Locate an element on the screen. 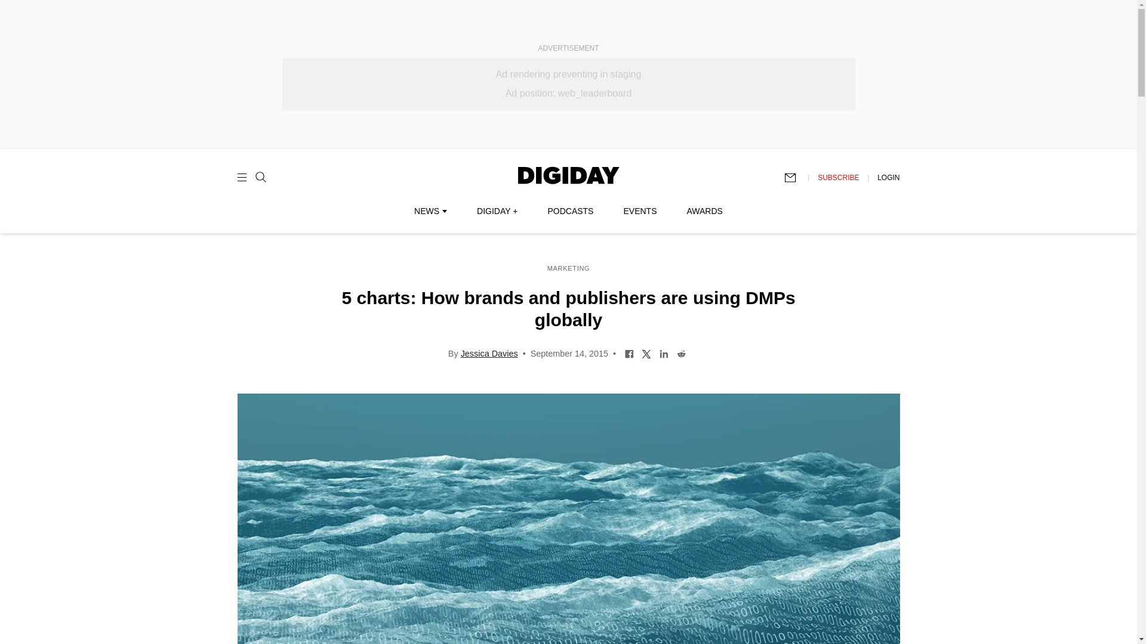  EVENTS is located at coordinates (640, 210).